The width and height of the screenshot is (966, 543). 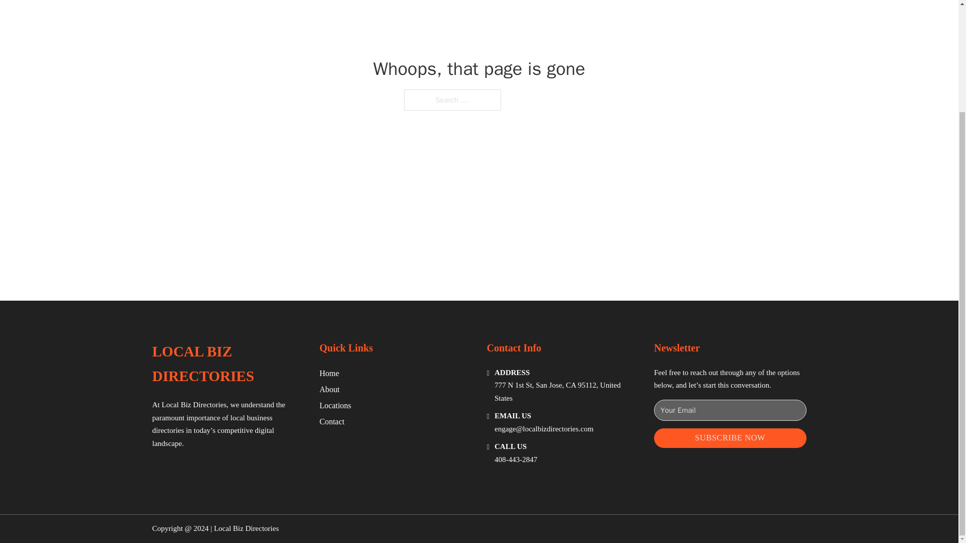 What do you see at coordinates (330, 389) in the screenshot?
I see `About` at bounding box center [330, 389].